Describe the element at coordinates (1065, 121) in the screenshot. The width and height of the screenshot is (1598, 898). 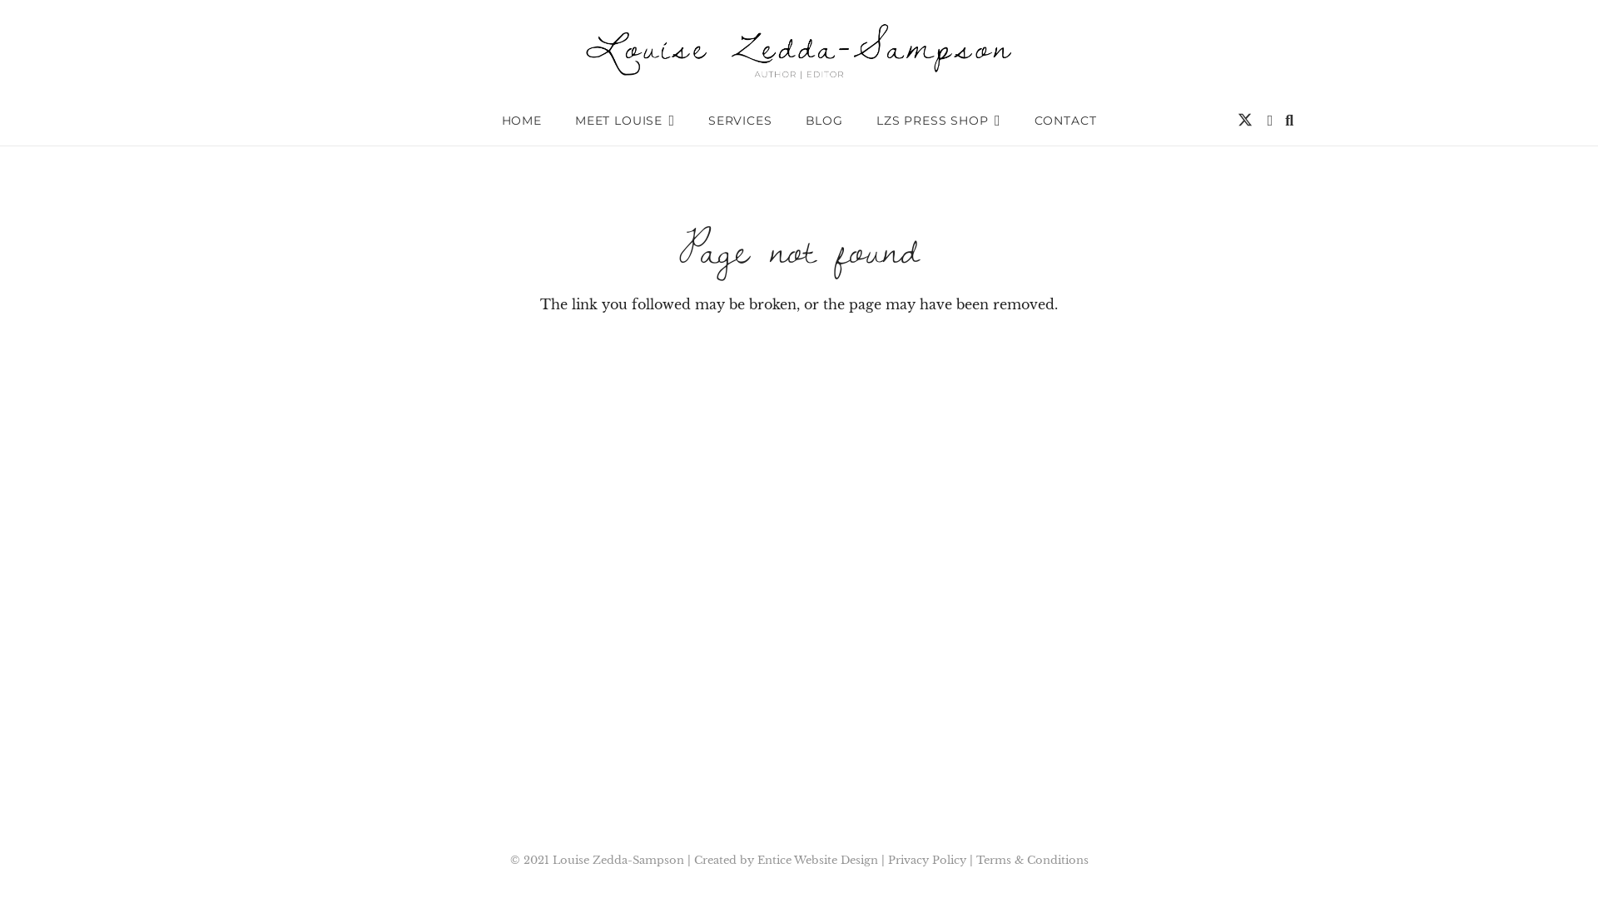
I see `CONTACT` at that location.